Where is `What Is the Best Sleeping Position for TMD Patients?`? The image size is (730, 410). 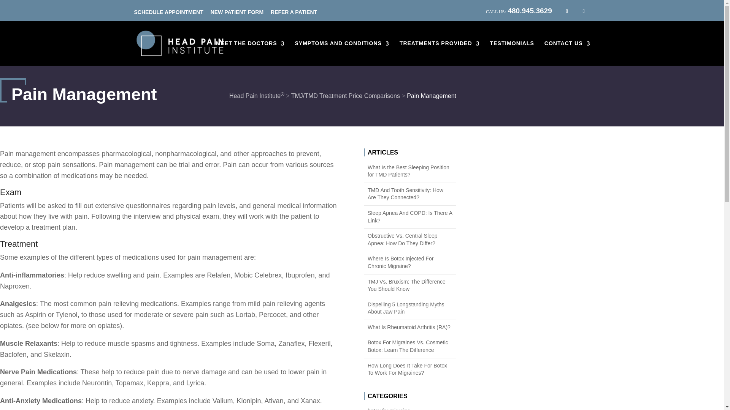 What Is the Best Sleeping Position for TMD Patients? is located at coordinates (410, 171).